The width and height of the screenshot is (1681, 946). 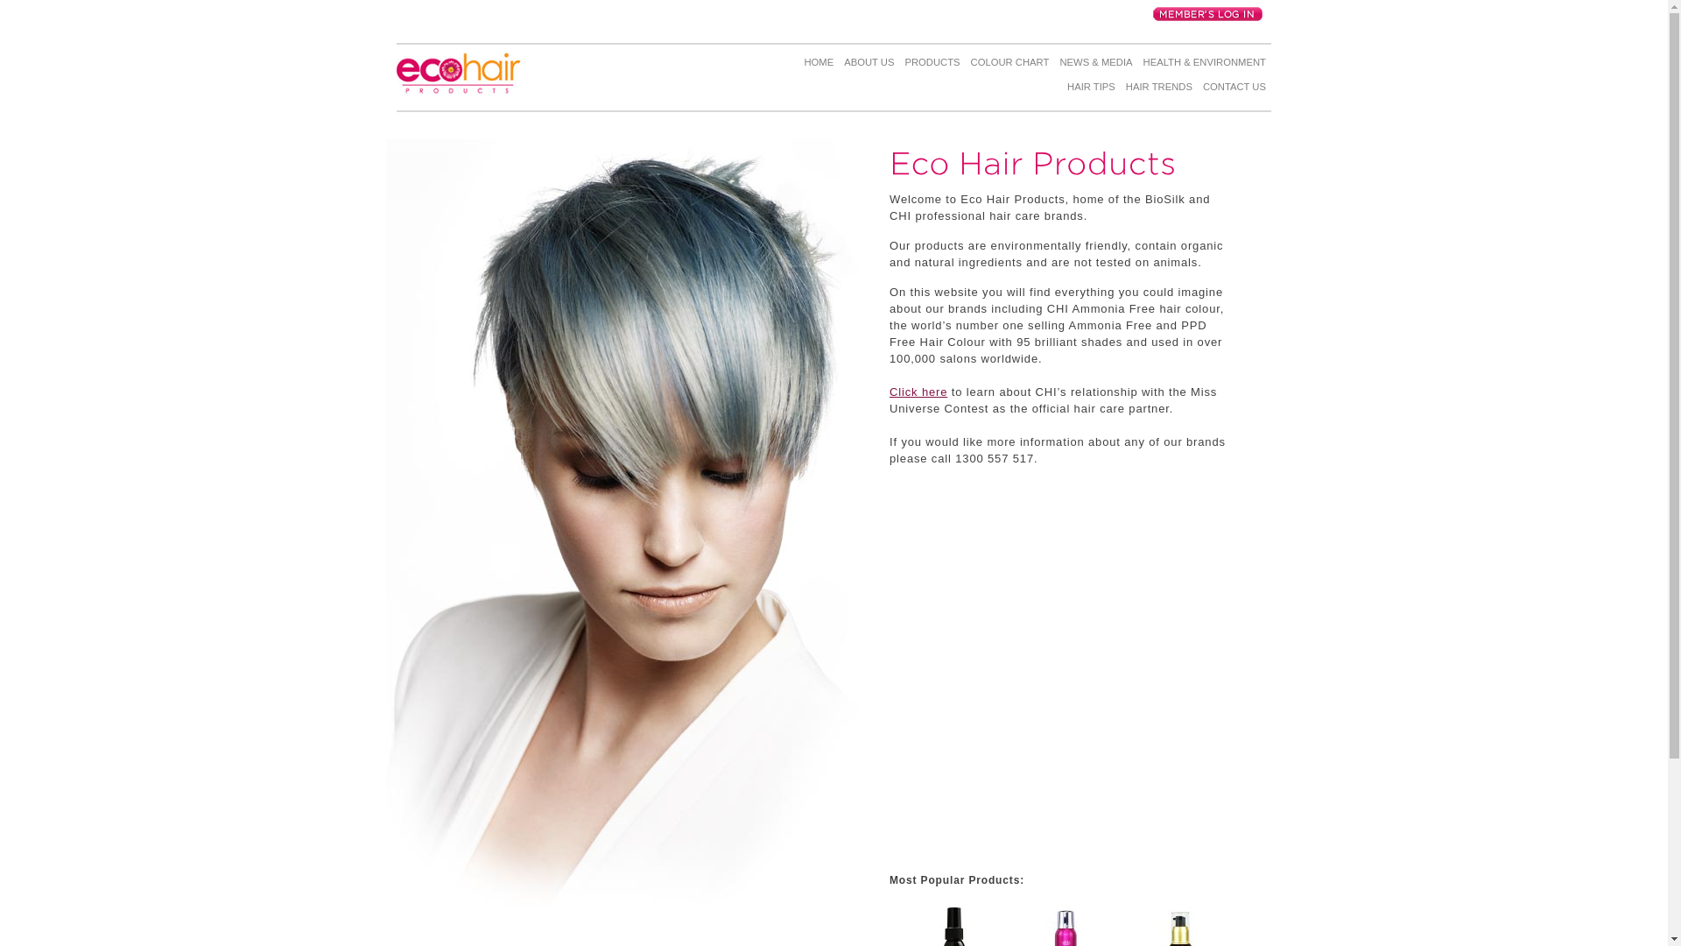 I want to click on COLOUR CHART, so click(x=1010, y=66).